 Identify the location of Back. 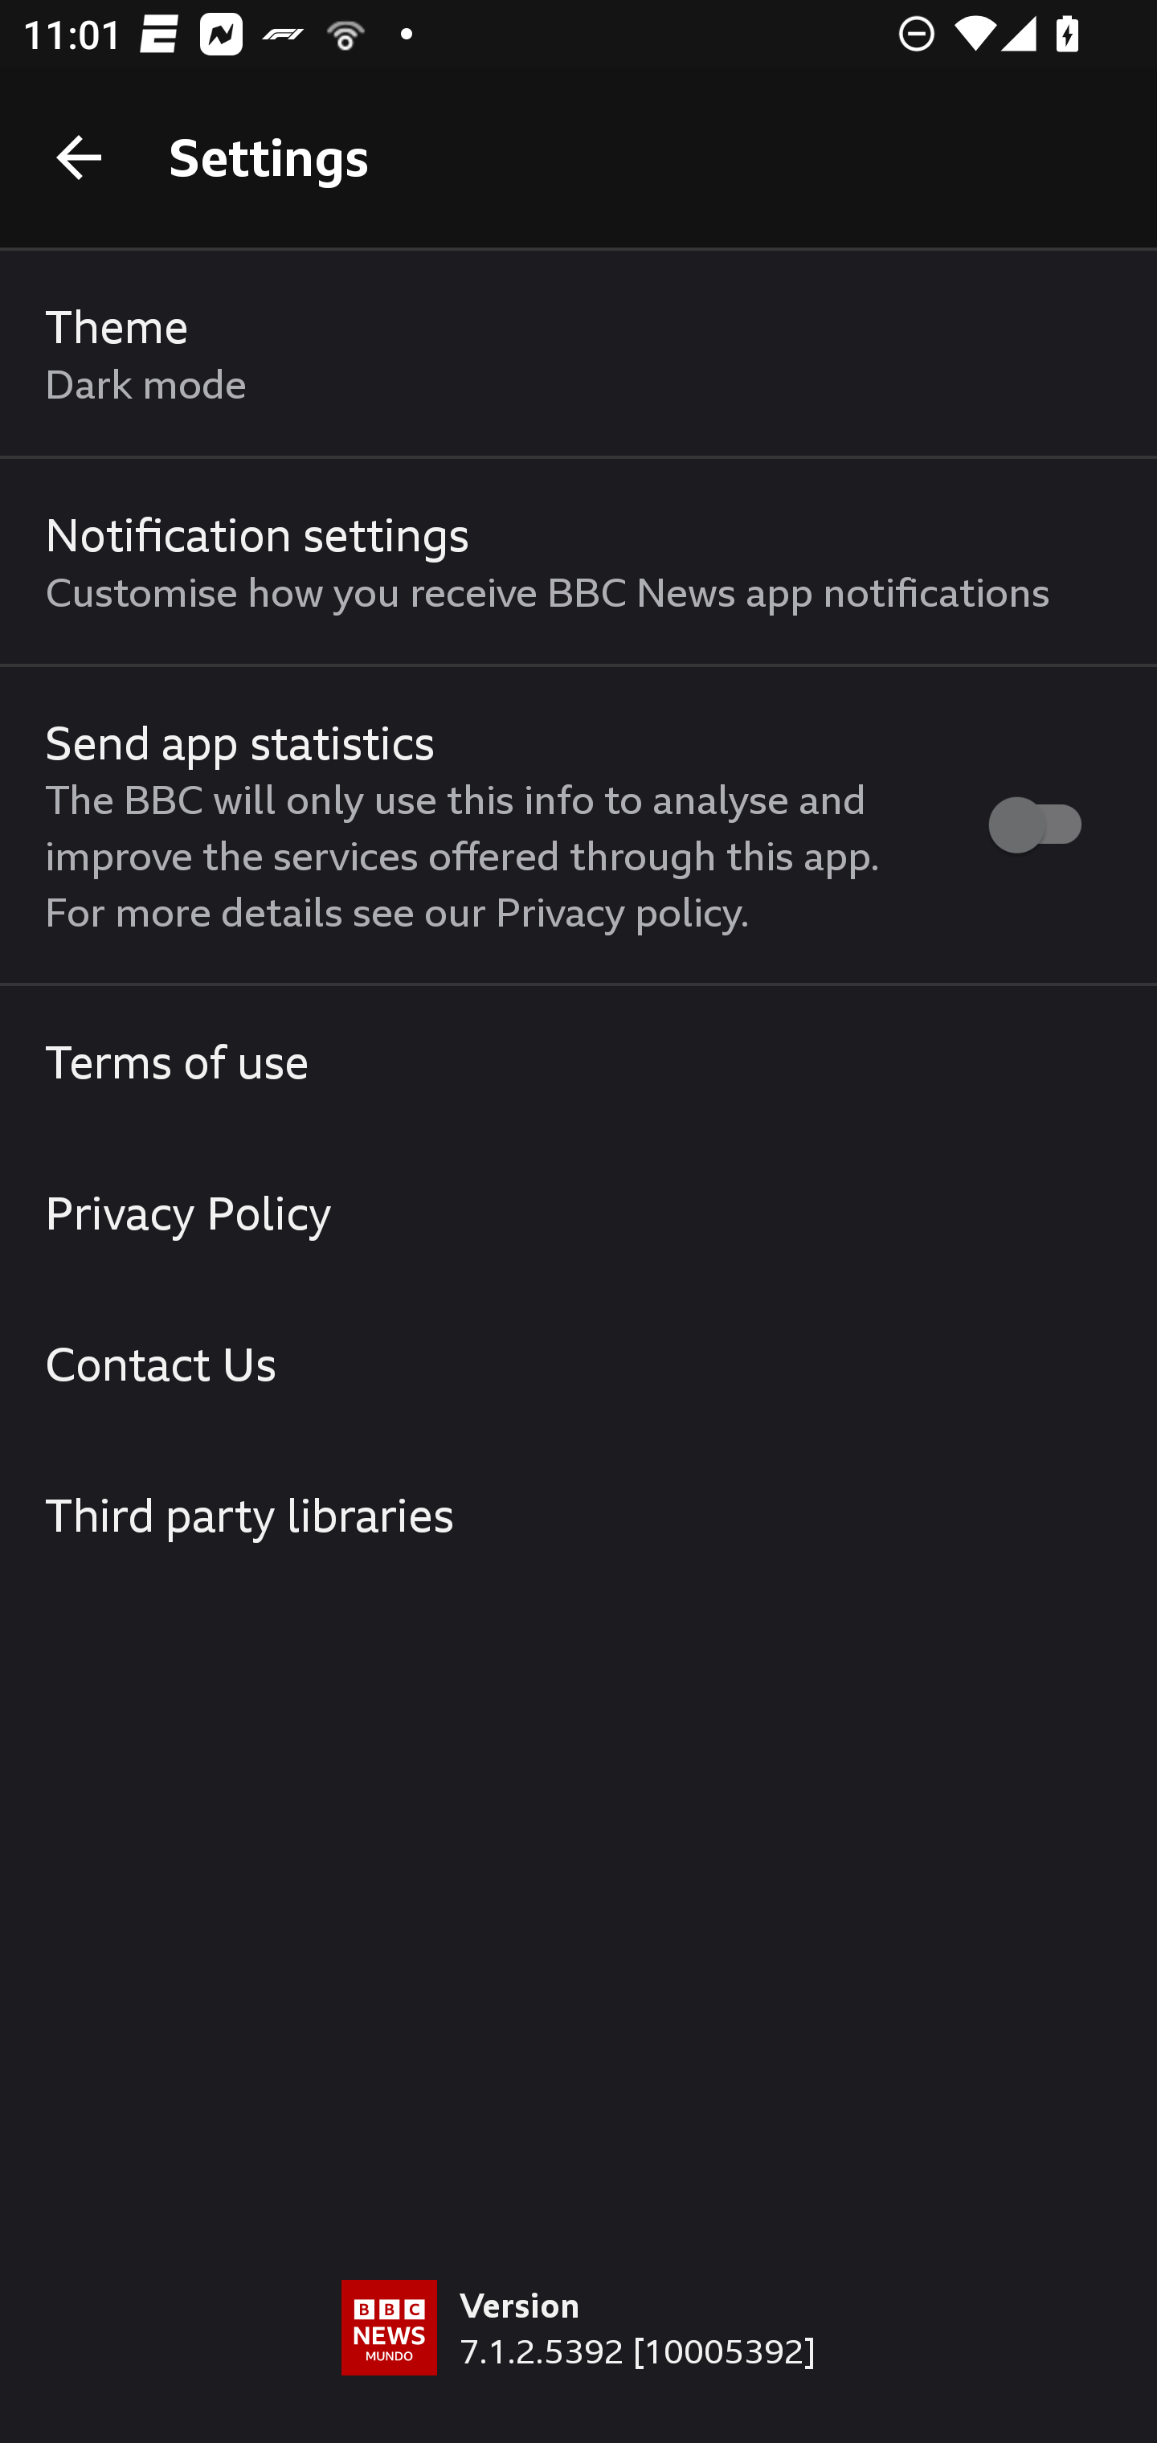
(79, 158).